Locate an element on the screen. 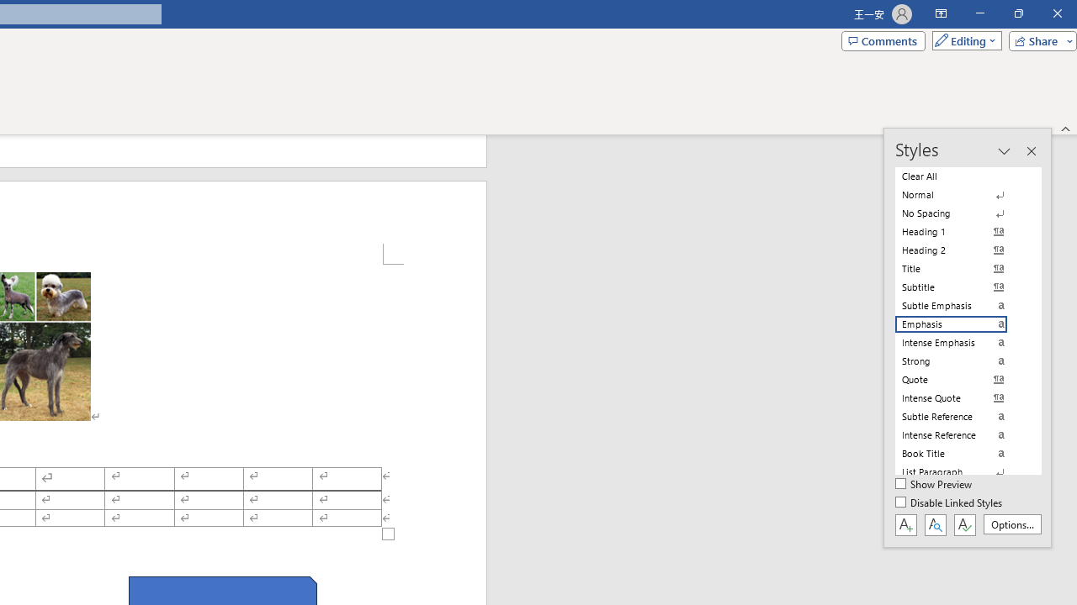 This screenshot has width=1077, height=605. Subtle Emphasis is located at coordinates (961, 306).